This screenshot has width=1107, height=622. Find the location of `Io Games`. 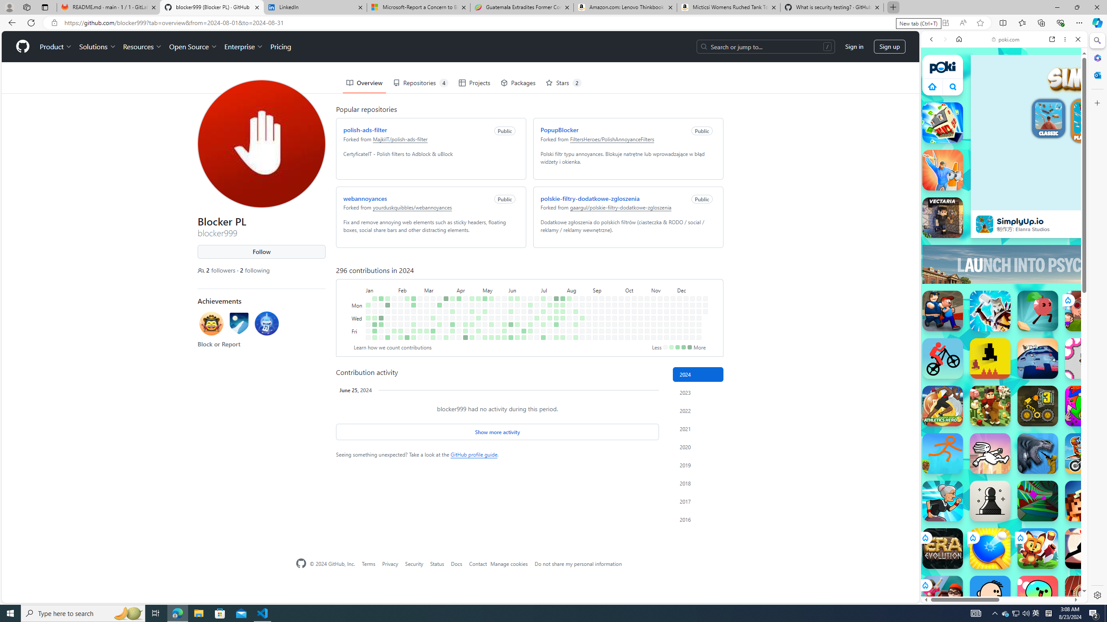

Io Games is located at coordinates (1004, 267).